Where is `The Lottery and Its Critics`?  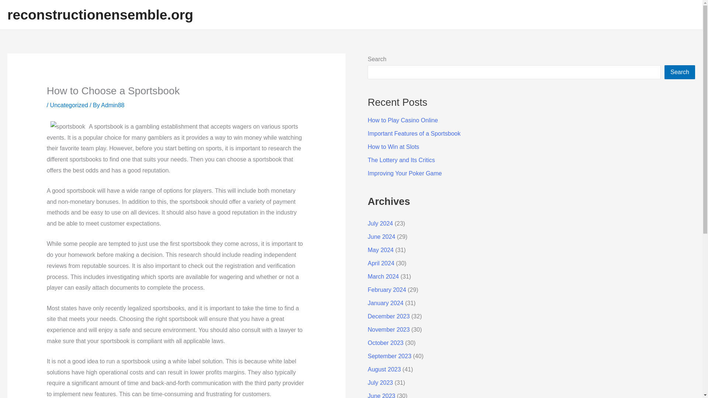
The Lottery and Its Critics is located at coordinates (401, 160).